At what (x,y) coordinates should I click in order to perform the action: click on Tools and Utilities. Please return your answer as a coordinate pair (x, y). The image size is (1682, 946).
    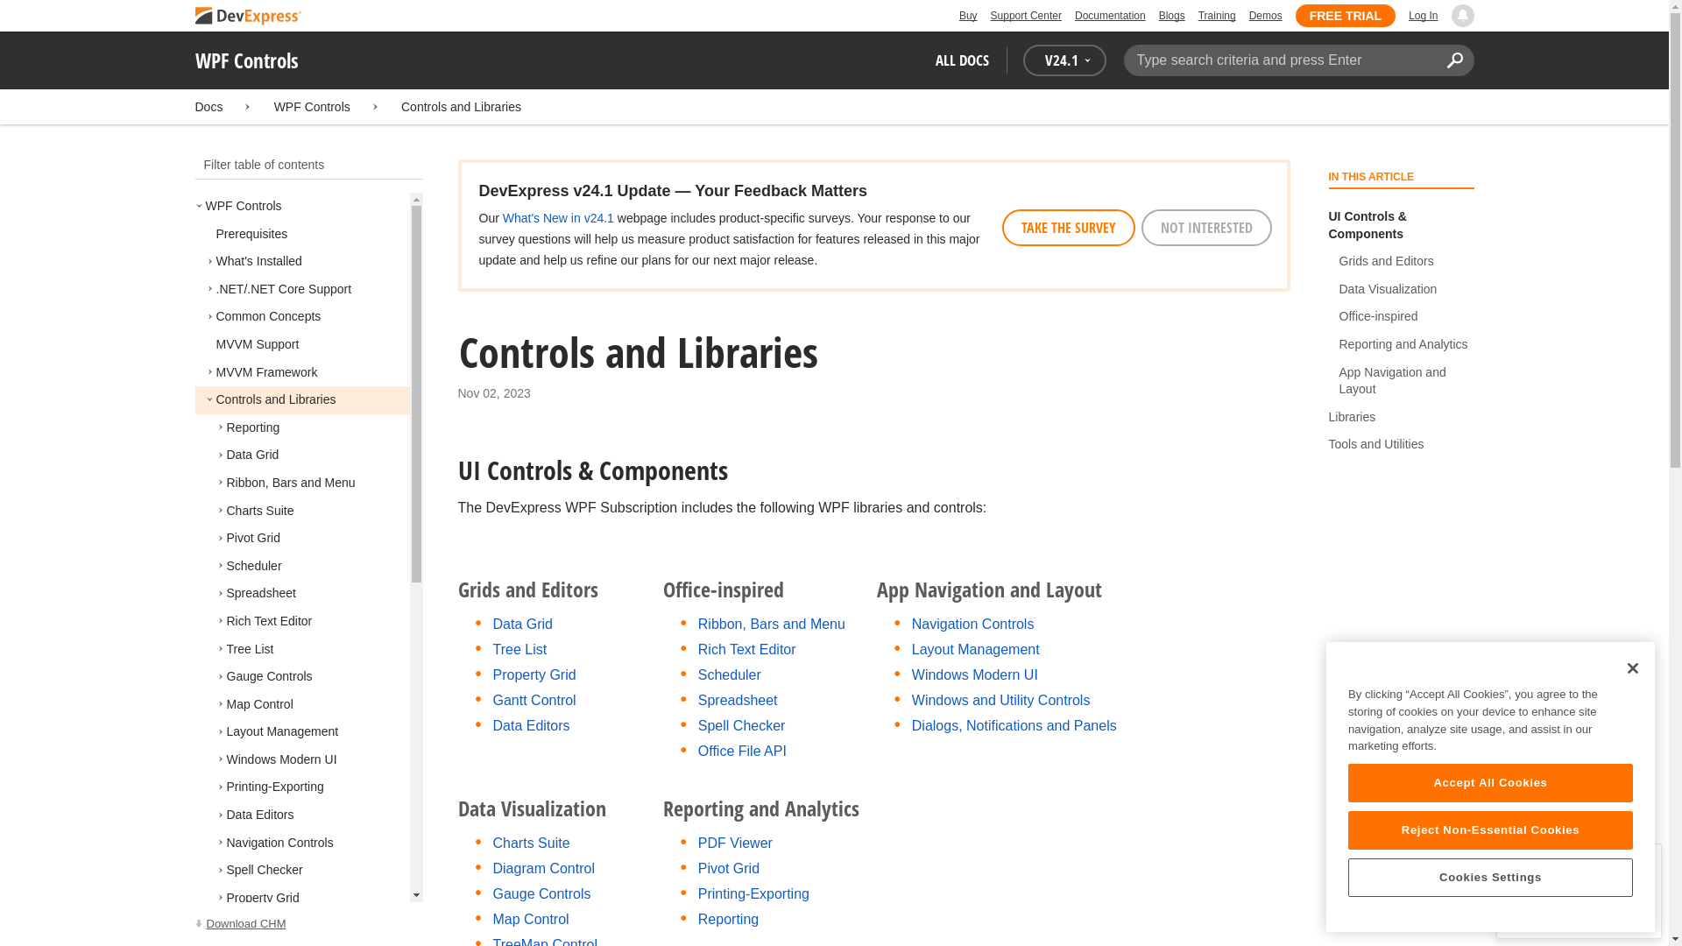
    Looking at the image, I should click on (1377, 445).